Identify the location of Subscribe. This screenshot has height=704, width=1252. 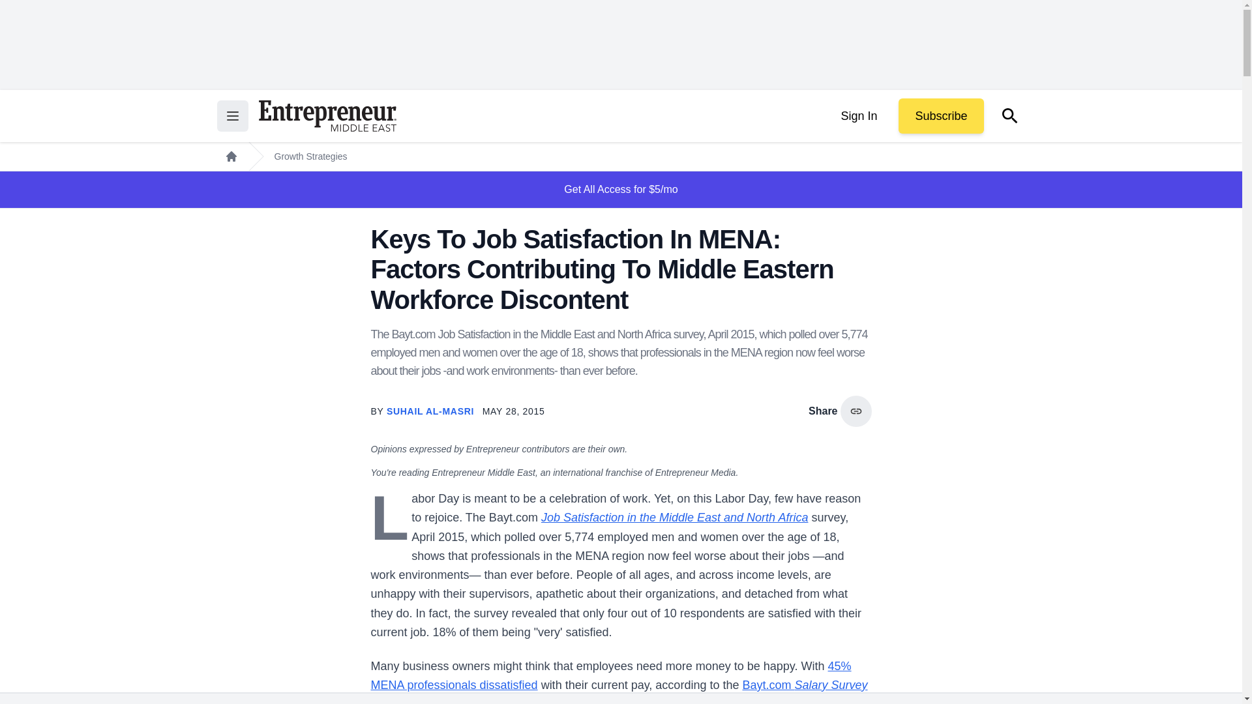
(940, 116).